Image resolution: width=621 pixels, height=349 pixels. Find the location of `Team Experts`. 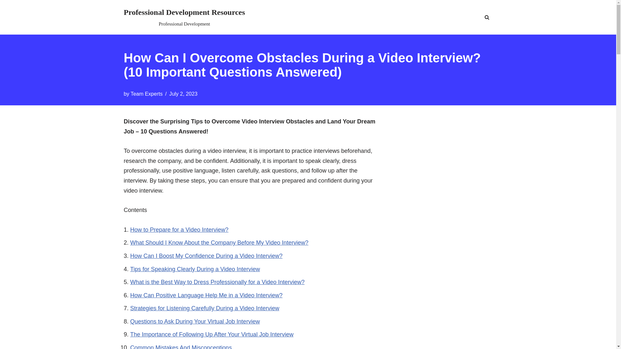

Team Experts is located at coordinates (147, 94).